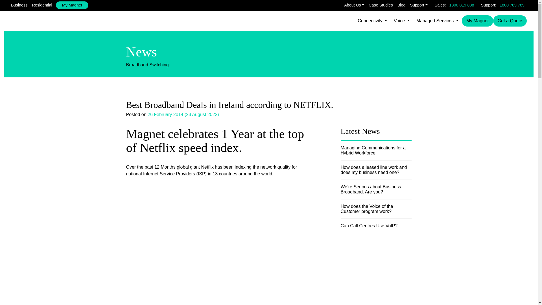 This screenshot has width=542, height=305. I want to click on Residential, so click(42, 5).